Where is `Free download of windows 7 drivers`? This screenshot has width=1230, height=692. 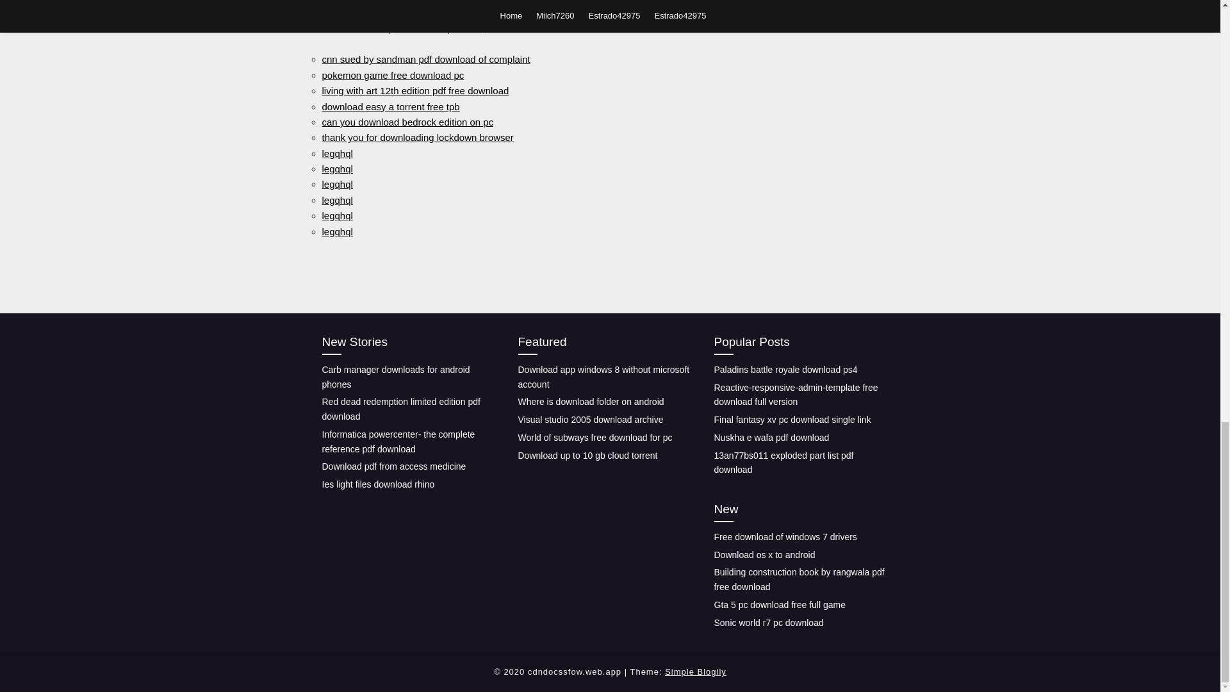
Free download of windows 7 drivers is located at coordinates (784, 537).